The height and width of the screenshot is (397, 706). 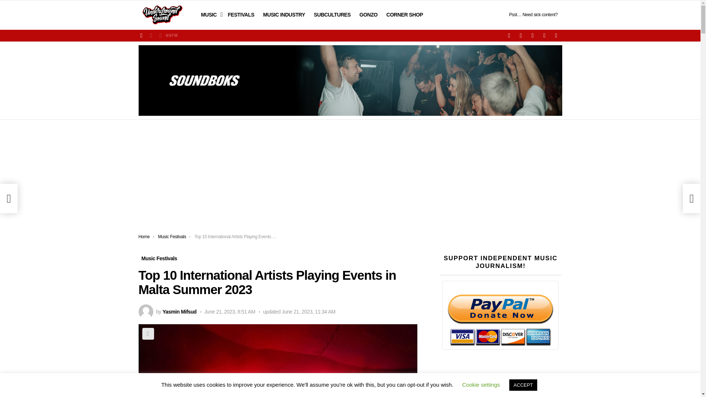 What do you see at coordinates (172, 237) in the screenshot?
I see `Music Festivals` at bounding box center [172, 237].